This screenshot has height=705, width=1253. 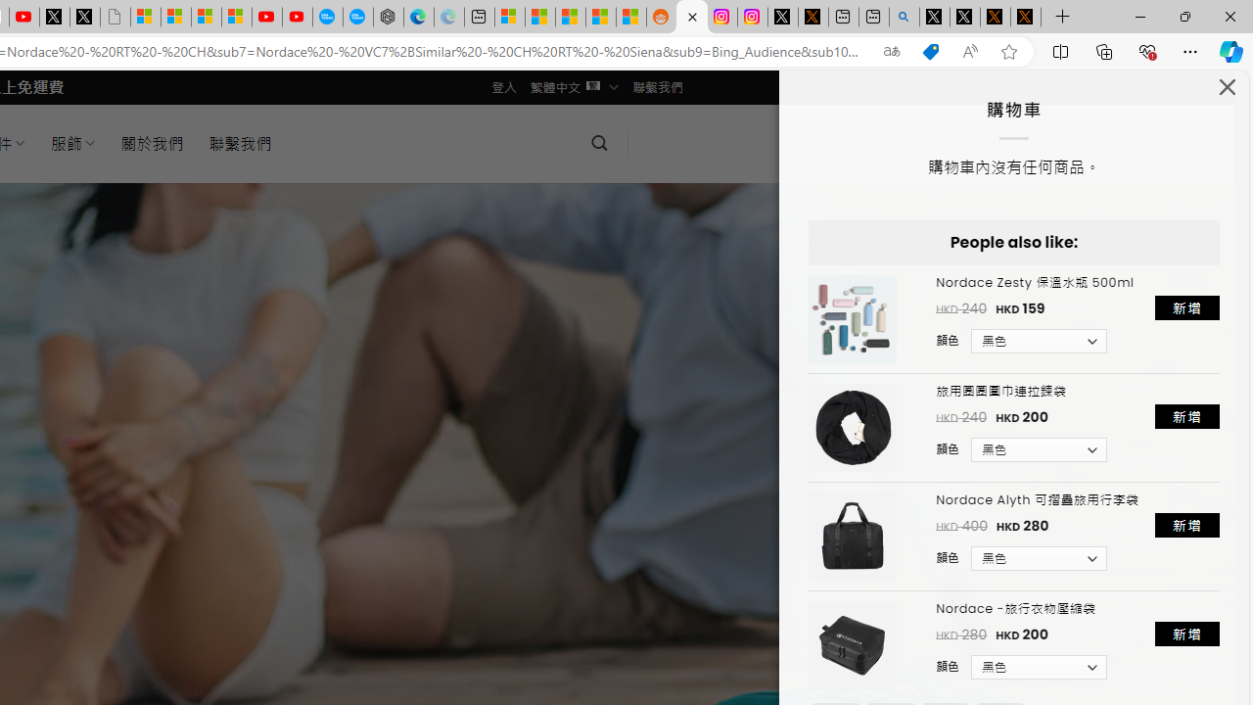 I want to click on Show translate options, so click(x=891, y=52).